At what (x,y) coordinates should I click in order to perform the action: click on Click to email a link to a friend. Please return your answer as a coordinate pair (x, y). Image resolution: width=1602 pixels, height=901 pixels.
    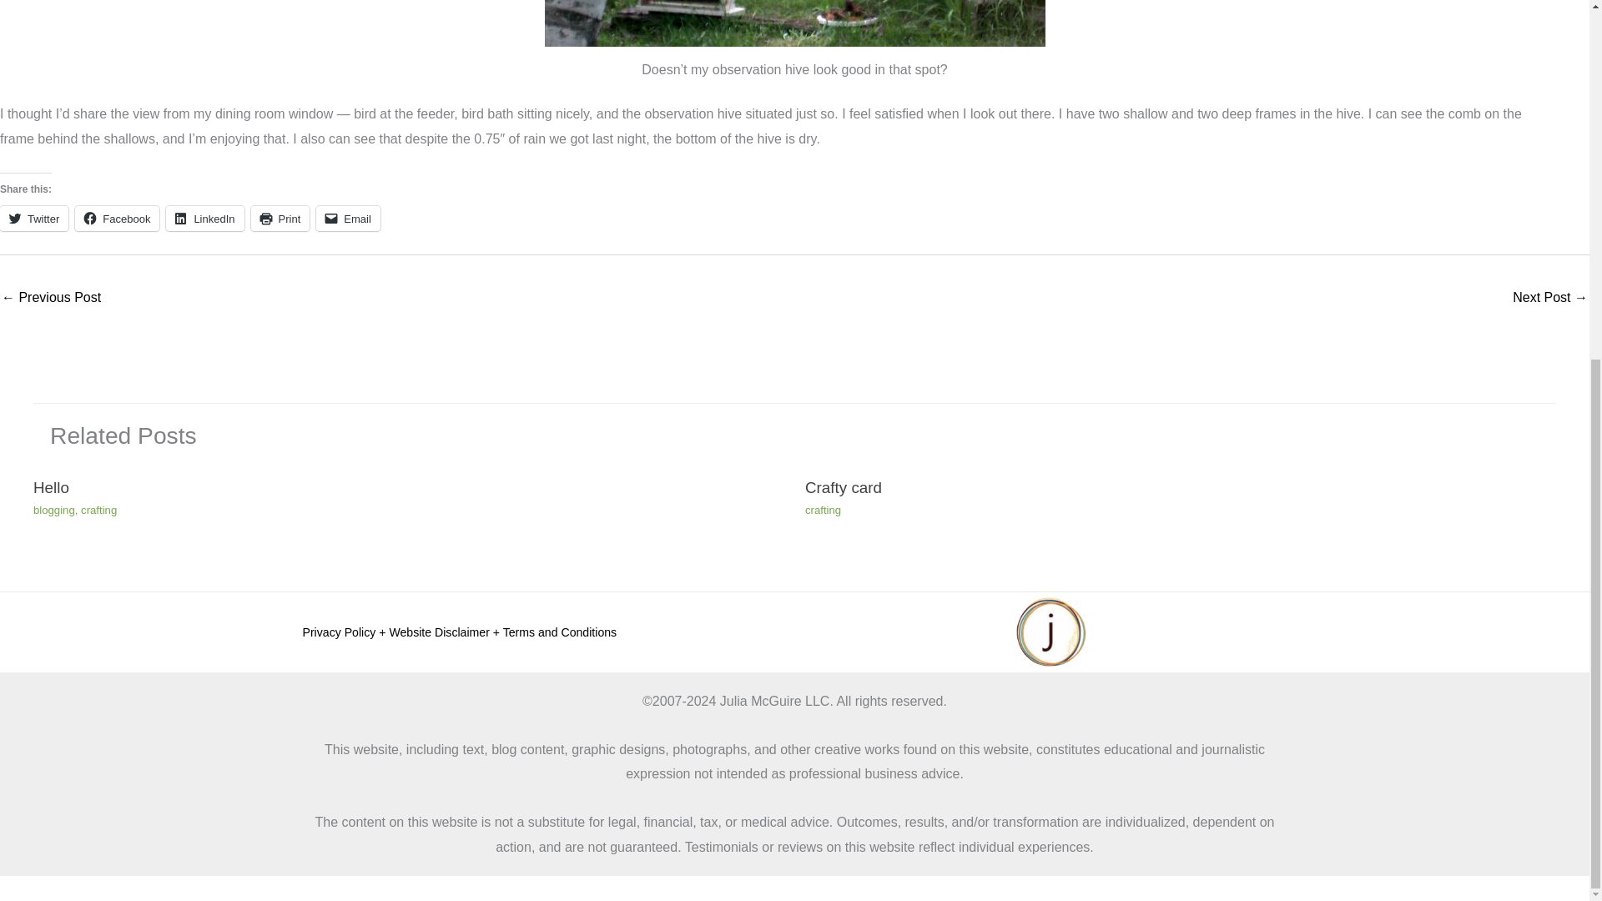
    Looking at the image, I should click on (348, 219).